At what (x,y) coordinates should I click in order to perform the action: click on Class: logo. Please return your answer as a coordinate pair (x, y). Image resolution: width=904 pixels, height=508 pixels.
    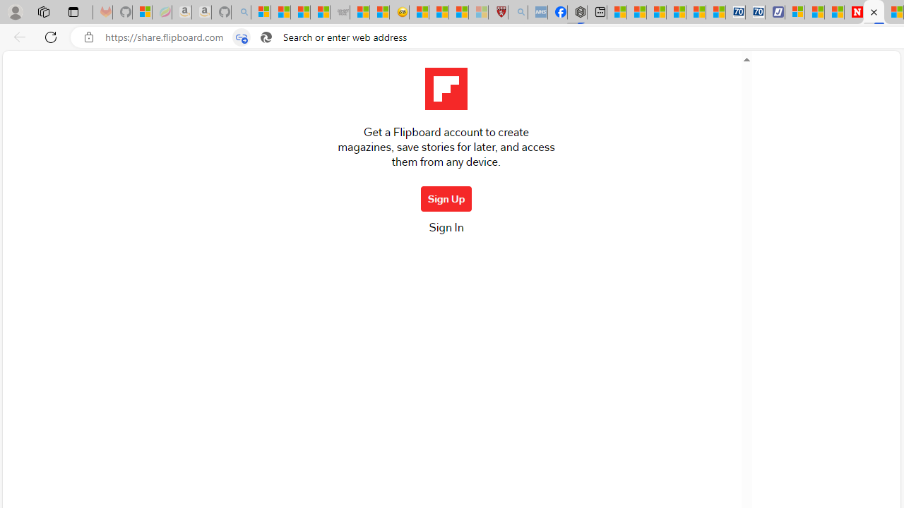
    Looking at the image, I should click on (446, 89).